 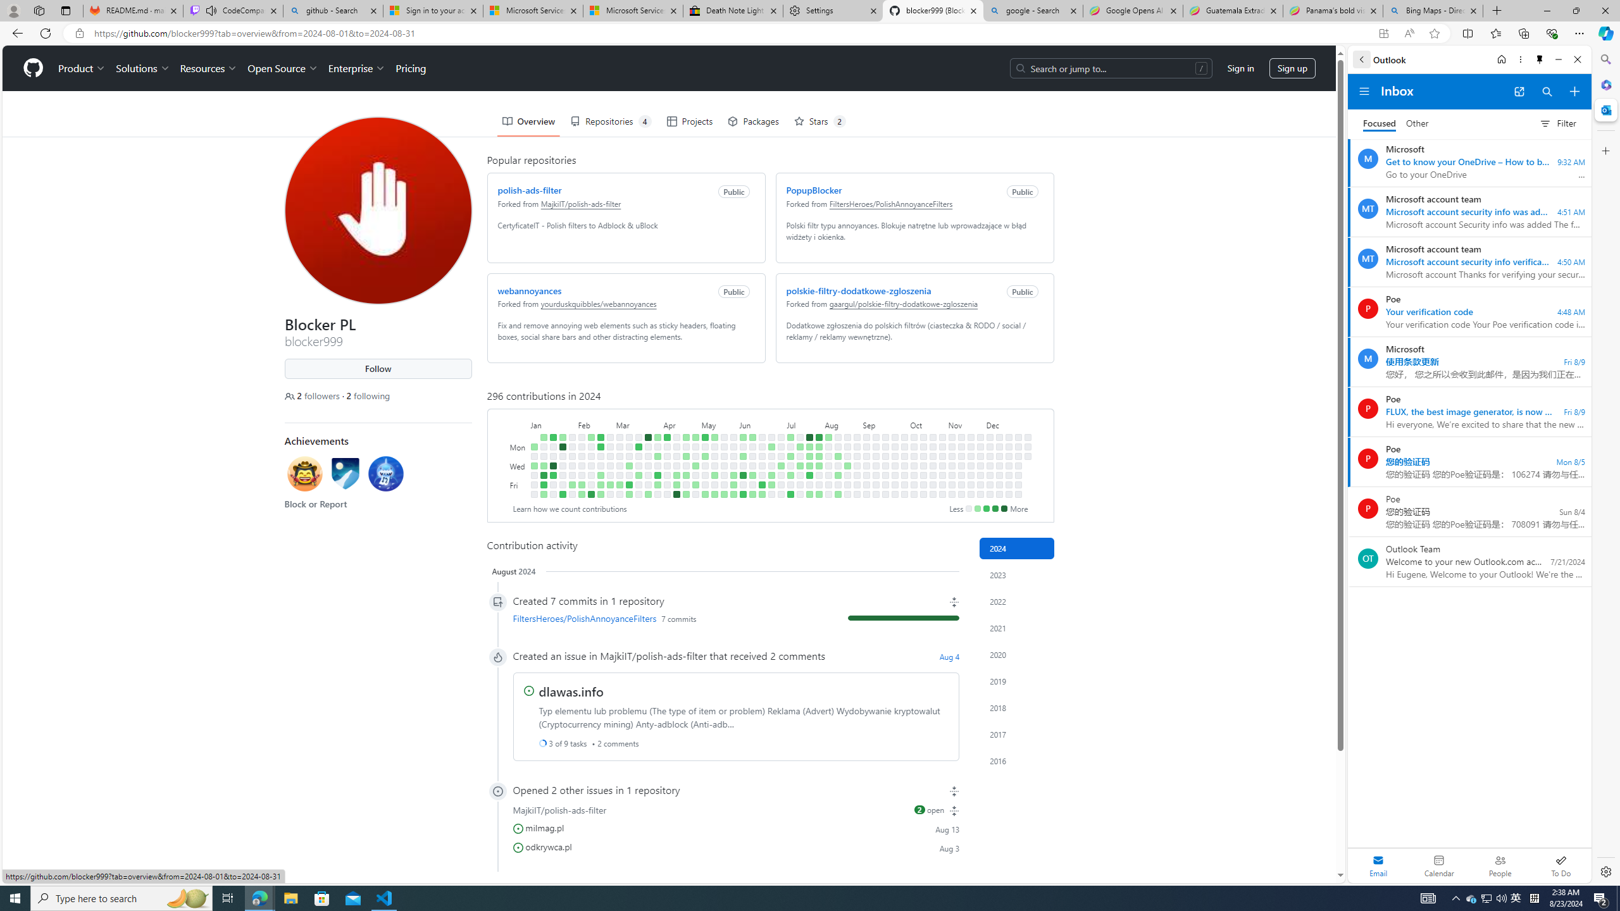 What do you see at coordinates (799, 485) in the screenshot?
I see `No contributions on July 19th.` at bounding box center [799, 485].